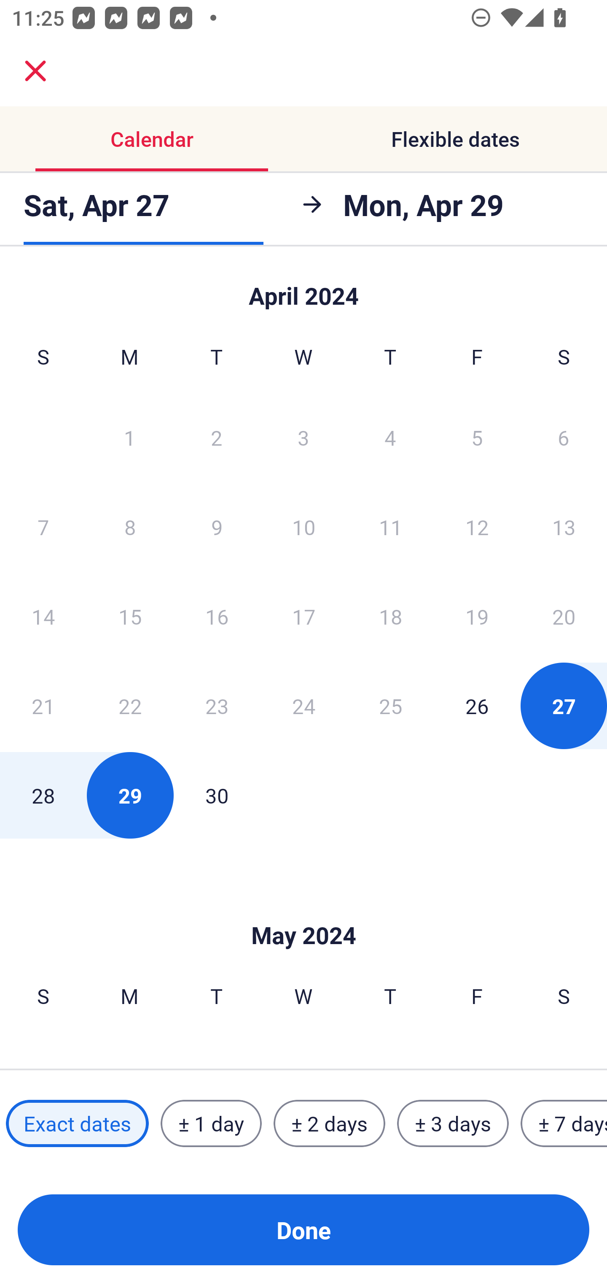 Image resolution: width=607 pixels, height=1283 pixels. I want to click on 9 Tuesday, April 9, 2024, so click(217, 527).